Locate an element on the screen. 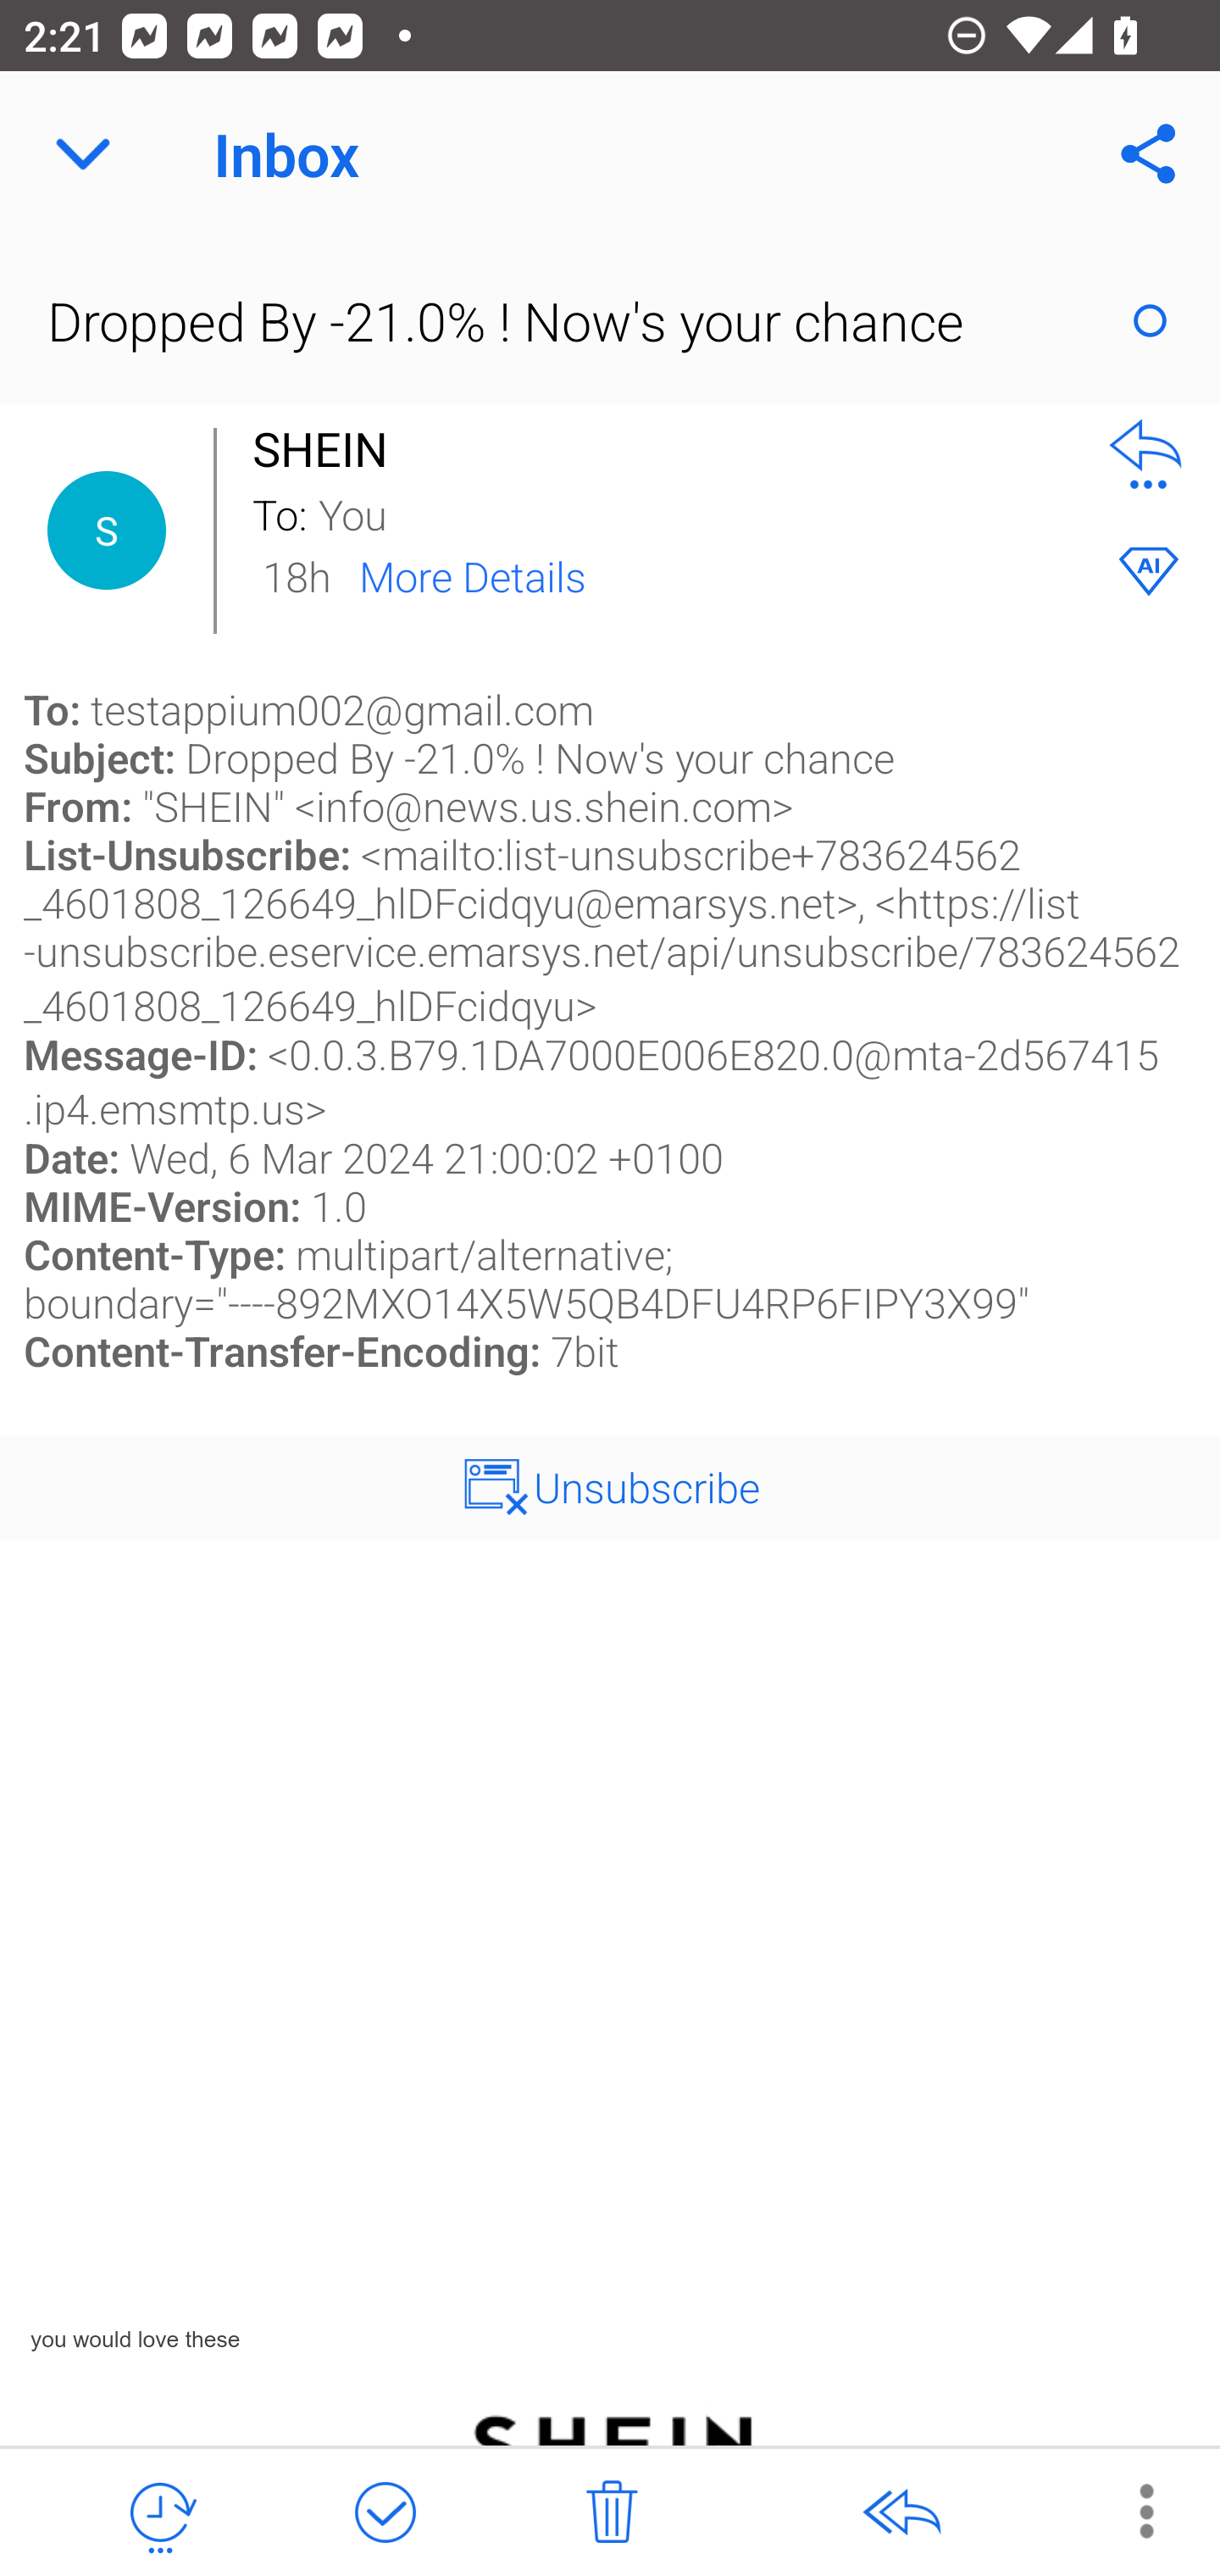  Mark as Read is located at coordinates (1150, 320).